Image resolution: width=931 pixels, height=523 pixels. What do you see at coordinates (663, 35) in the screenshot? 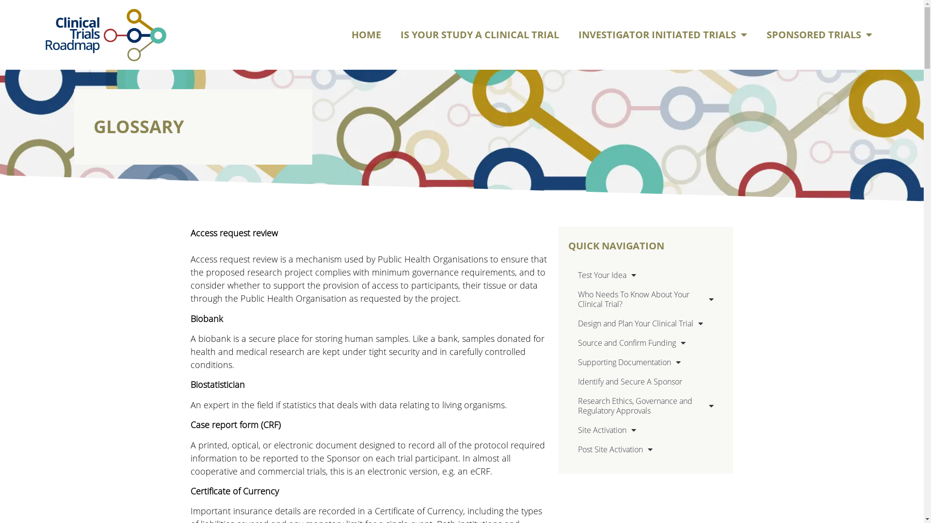
I see `INVESTIGATOR INITIATED TRIALS` at bounding box center [663, 35].